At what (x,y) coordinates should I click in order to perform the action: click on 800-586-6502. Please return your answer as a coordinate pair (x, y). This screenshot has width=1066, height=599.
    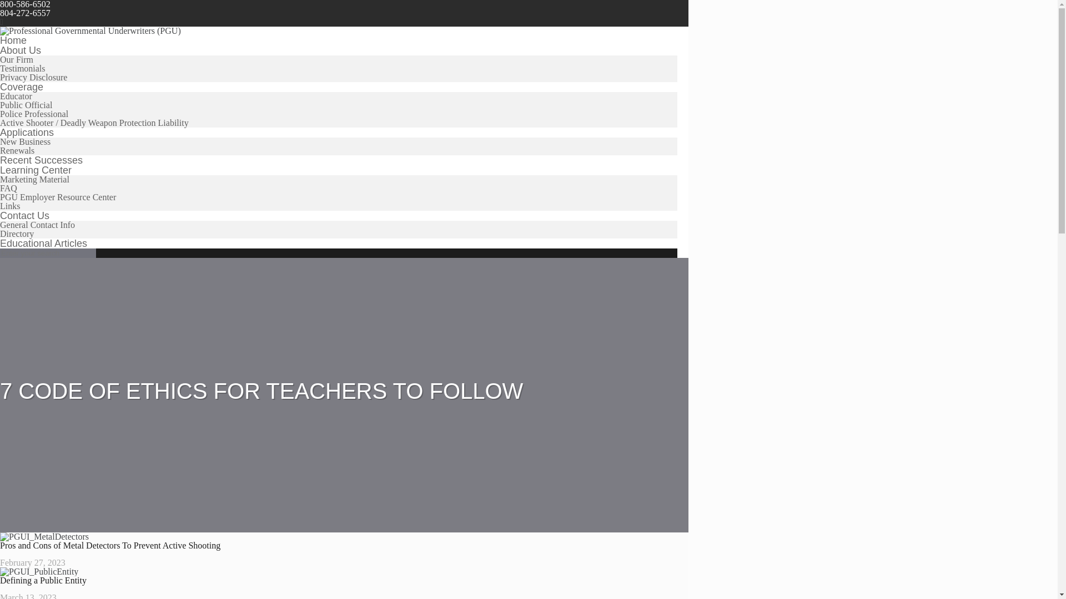
    Looking at the image, I should click on (25, 4).